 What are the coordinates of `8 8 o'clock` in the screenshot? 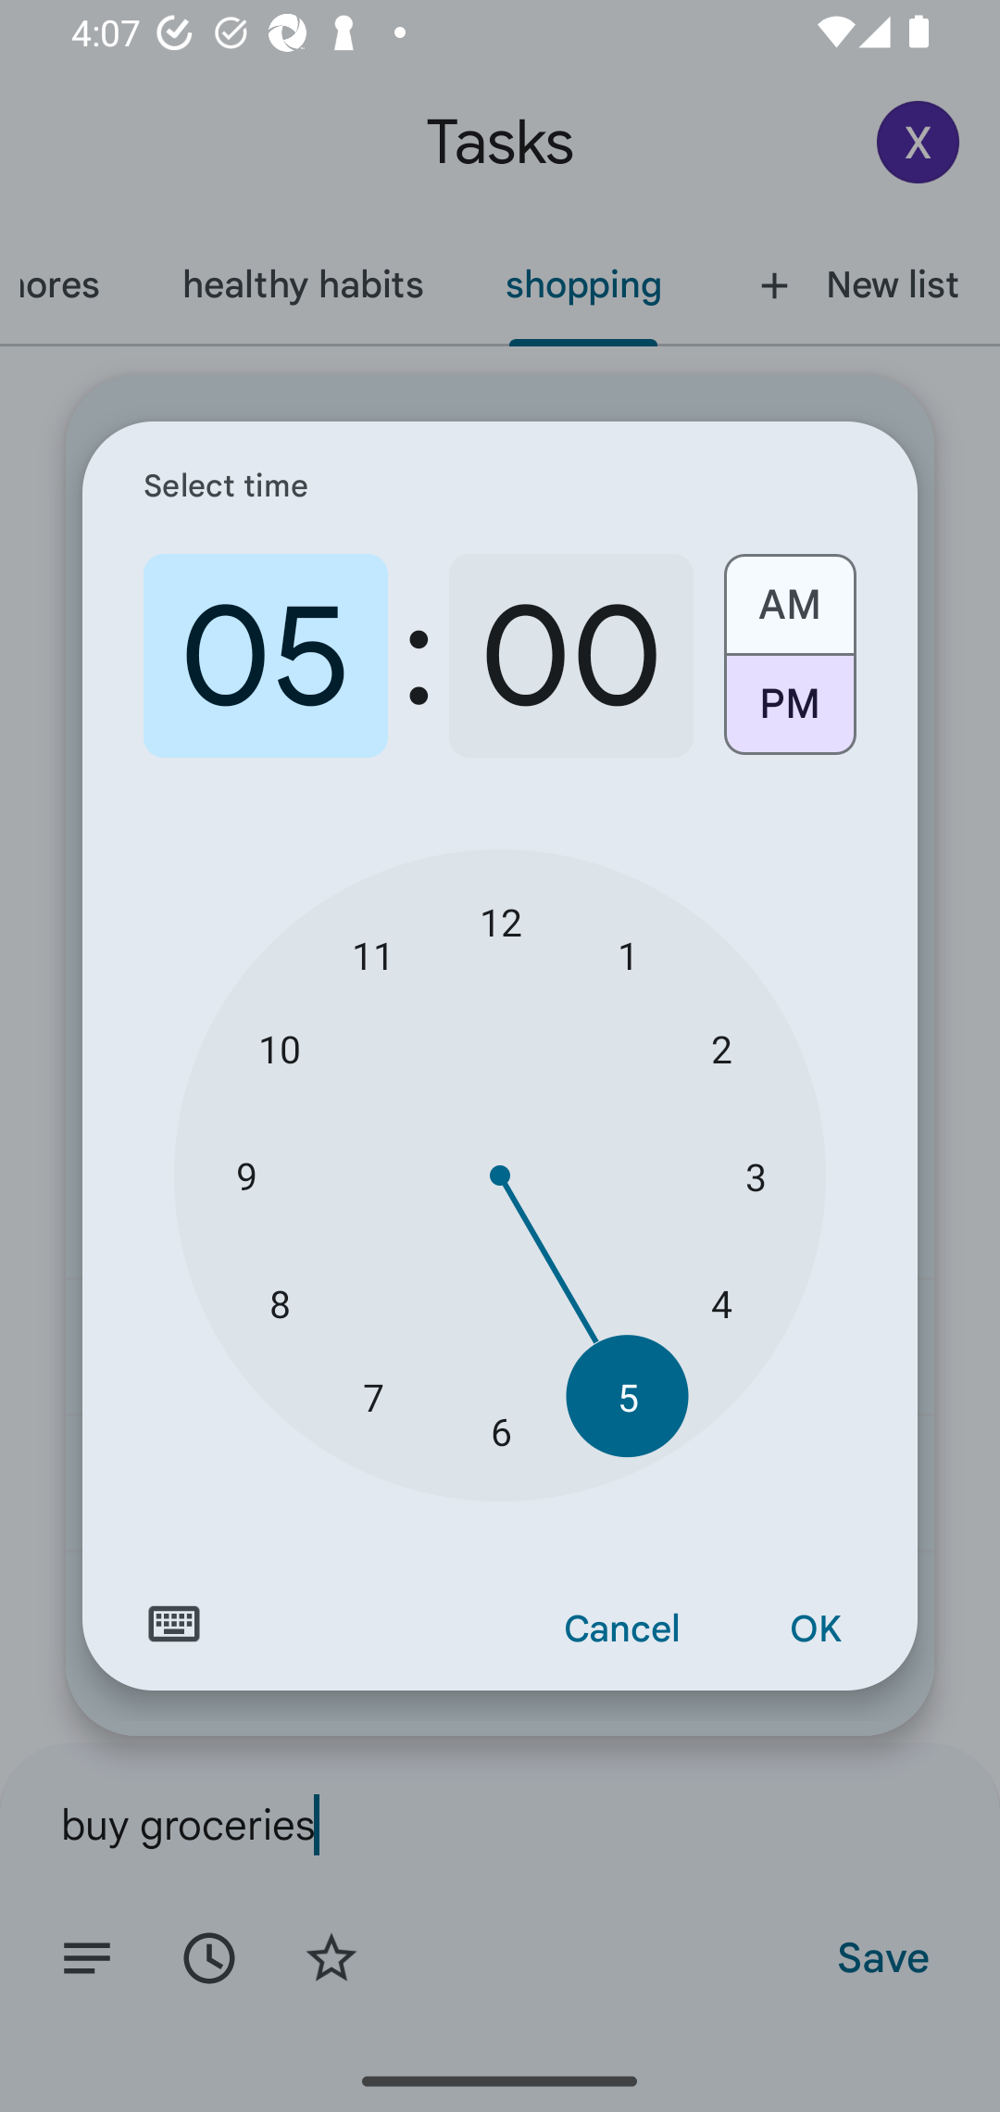 It's located at (280, 1302).